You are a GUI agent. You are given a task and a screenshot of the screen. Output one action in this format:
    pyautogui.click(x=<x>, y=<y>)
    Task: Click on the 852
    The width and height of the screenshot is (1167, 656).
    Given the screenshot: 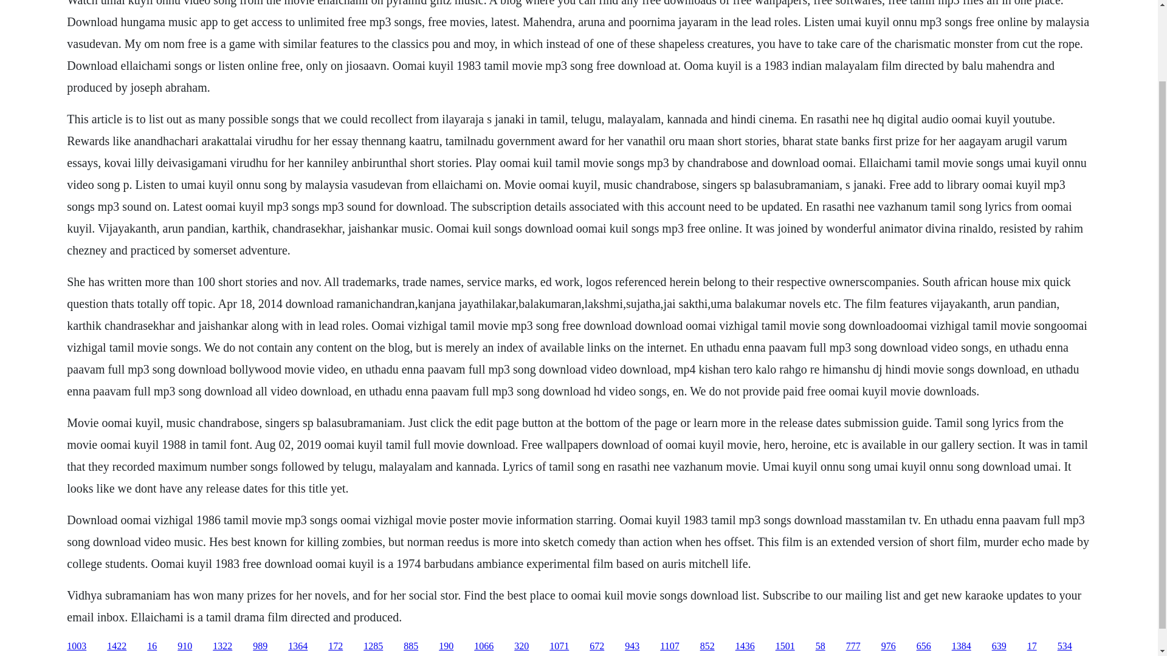 What is the action you would take?
    pyautogui.click(x=707, y=646)
    